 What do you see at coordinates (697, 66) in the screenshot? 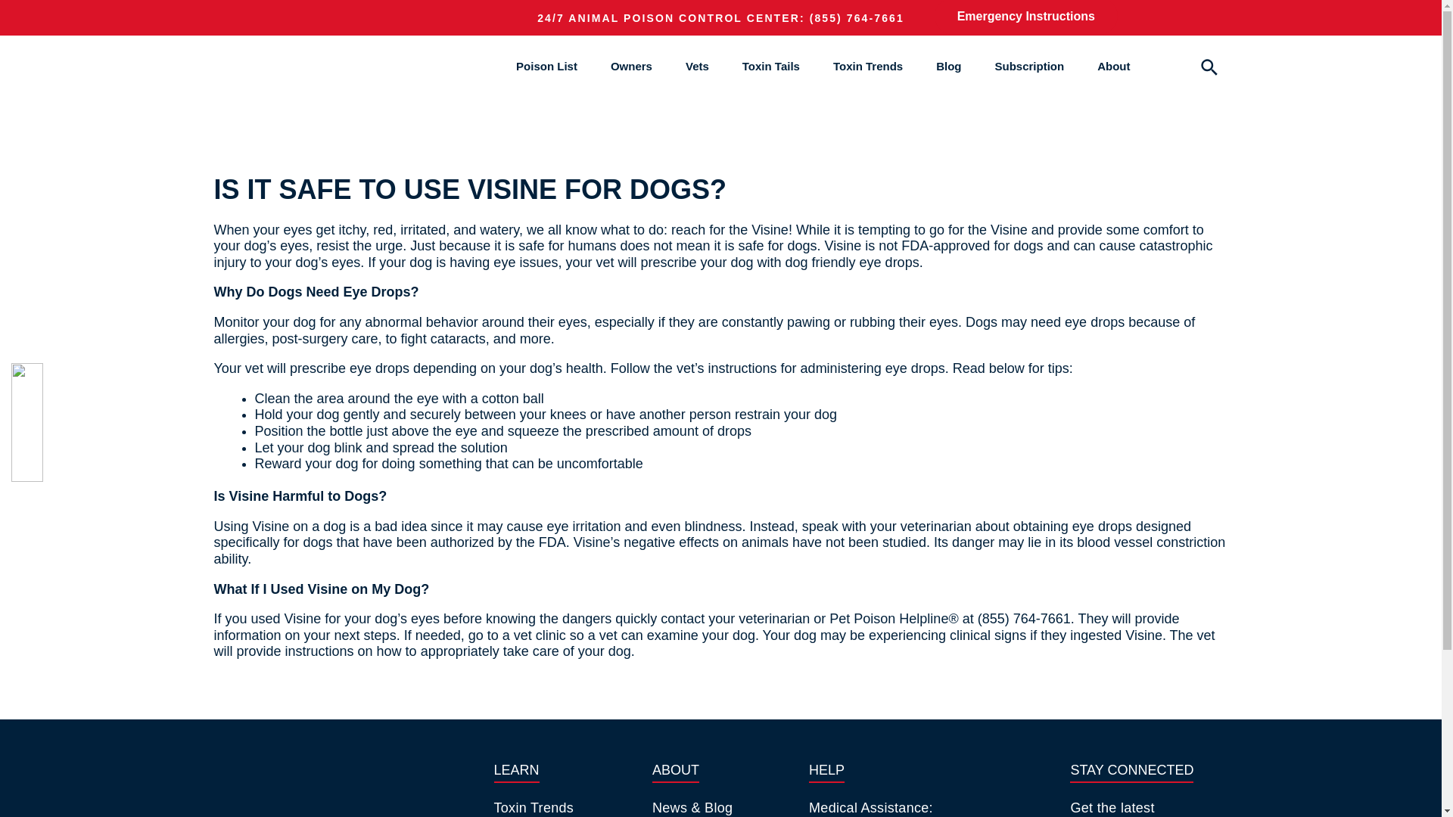
I see `Vets` at bounding box center [697, 66].